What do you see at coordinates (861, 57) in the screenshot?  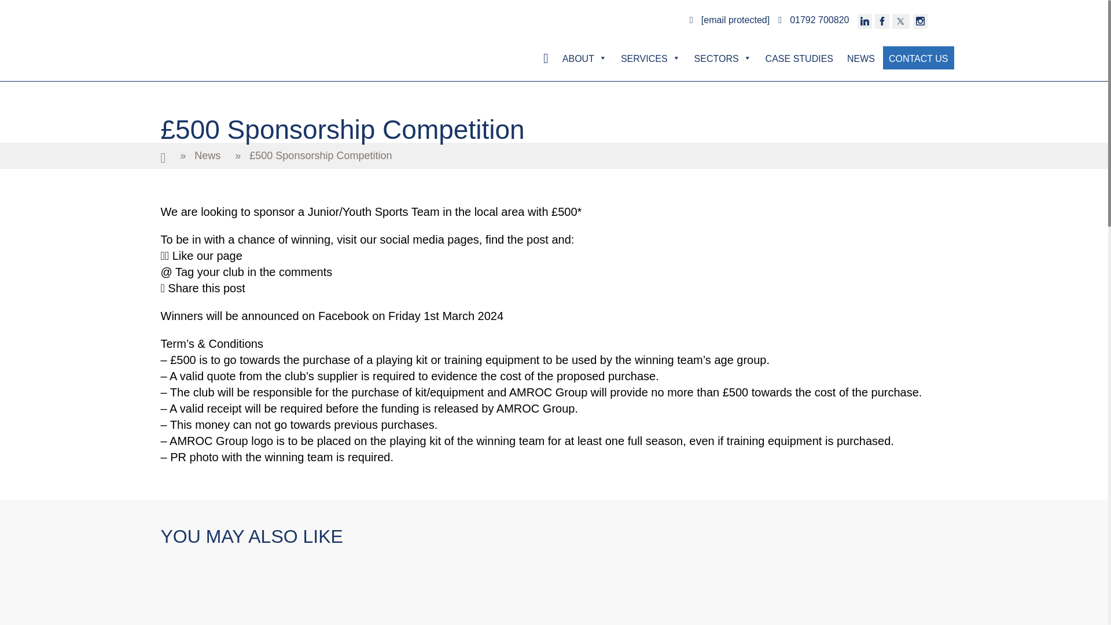 I see `NEWS` at bounding box center [861, 57].